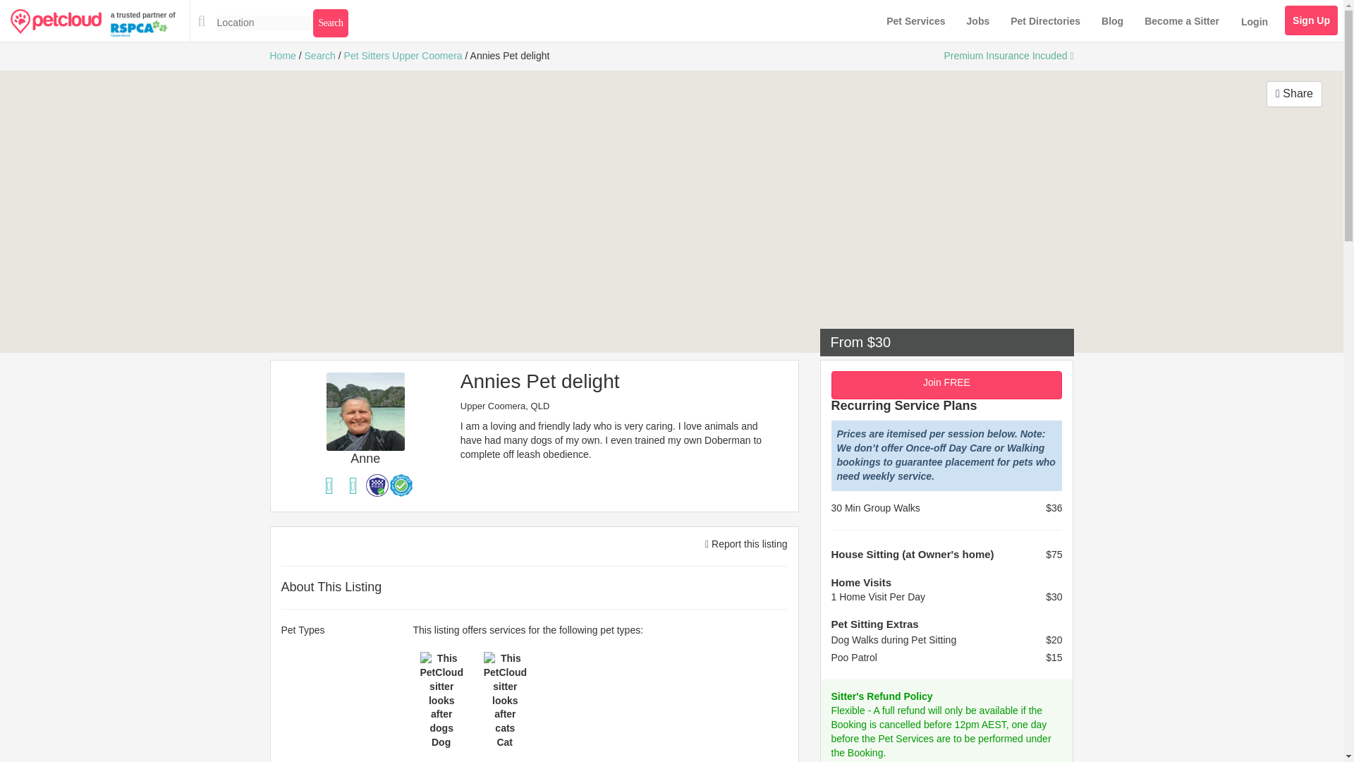 This screenshot has width=1354, height=762. I want to click on Facebook Verified, so click(353, 485).